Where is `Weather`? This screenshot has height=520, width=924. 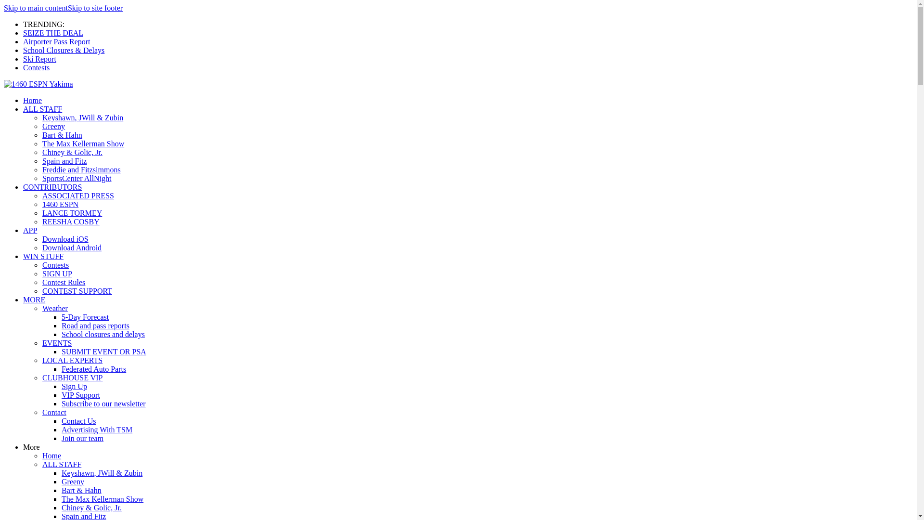
Weather is located at coordinates (55, 308).